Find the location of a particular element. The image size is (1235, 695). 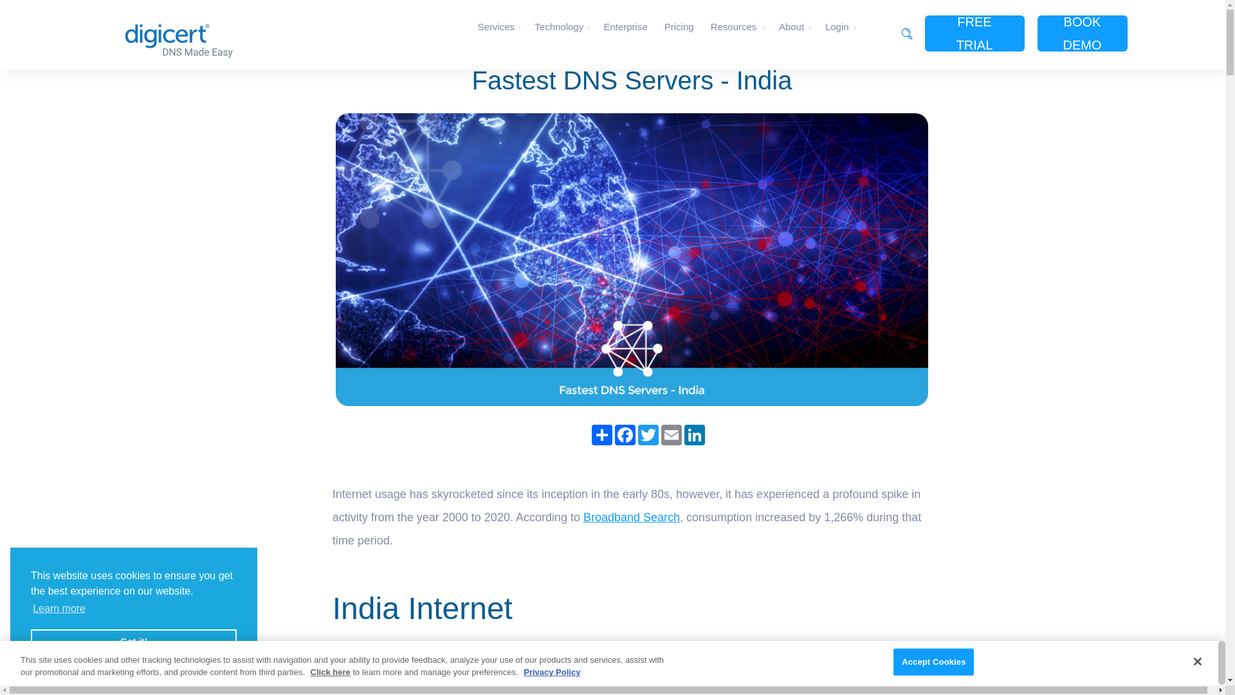

Learn more is located at coordinates (59, 609).